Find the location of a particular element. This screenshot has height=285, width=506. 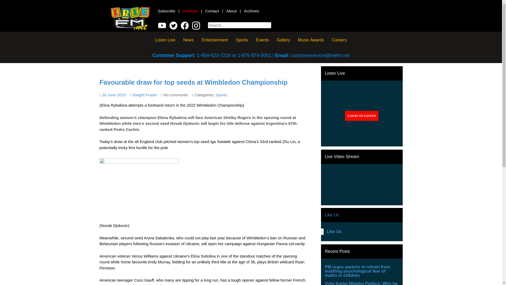

Gallery is located at coordinates (283, 40).